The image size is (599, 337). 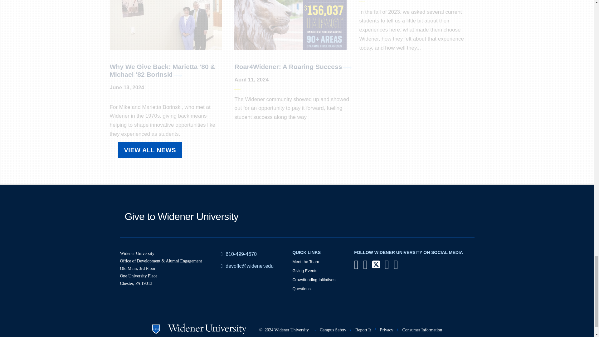 I want to click on VIEW ALL NEWS, so click(x=150, y=150).